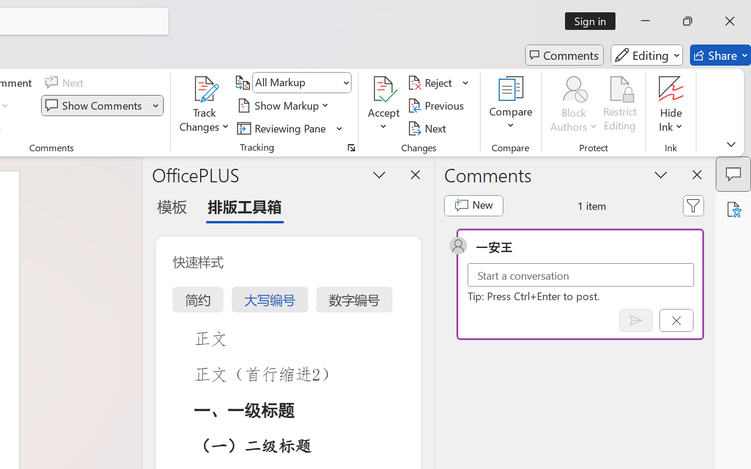  I want to click on Restrict Editing, so click(620, 106).